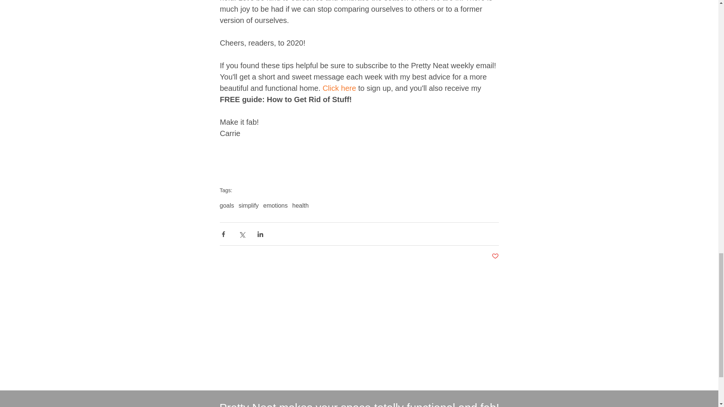 Image resolution: width=724 pixels, height=407 pixels. I want to click on Click here, so click(339, 88).